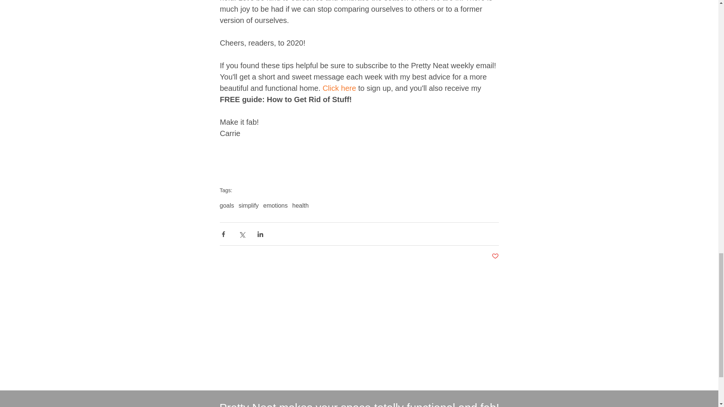 Image resolution: width=724 pixels, height=407 pixels. I want to click on Click here, so click(339, 88).